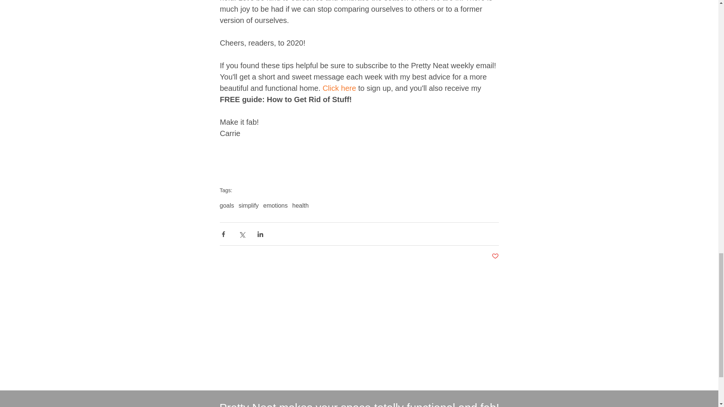 Image resolution: width=724 pixels, height=407 pixels. I want to click on Click here, so click(339, 88).